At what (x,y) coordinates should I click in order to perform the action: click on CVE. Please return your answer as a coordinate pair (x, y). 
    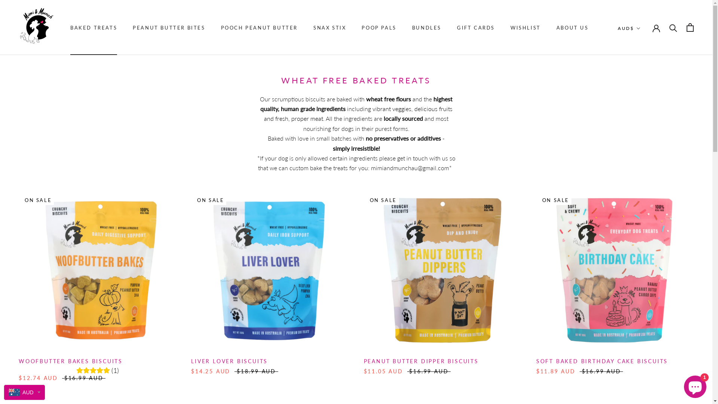
    Looking at the image, I should click on (644, 302).